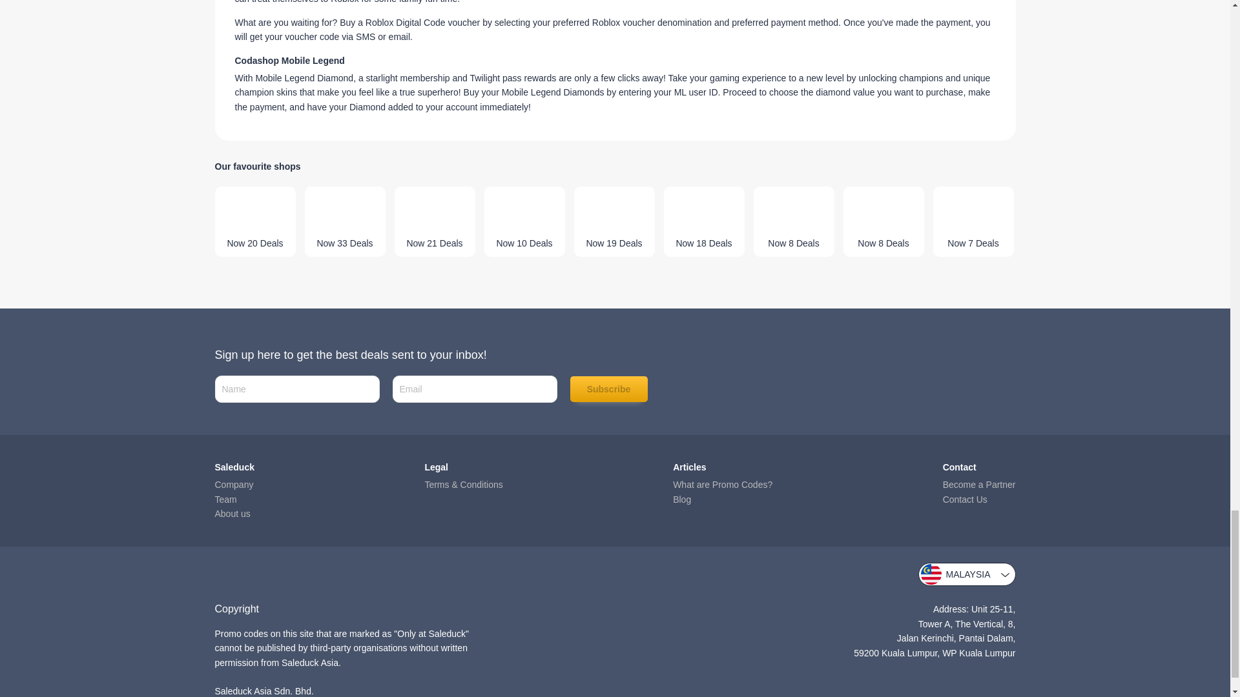 This screenshot has height=697, width=1240. Describe the element at coordinates (434, 222) in the screenshot. I see `Now 21 Deals` at that location.